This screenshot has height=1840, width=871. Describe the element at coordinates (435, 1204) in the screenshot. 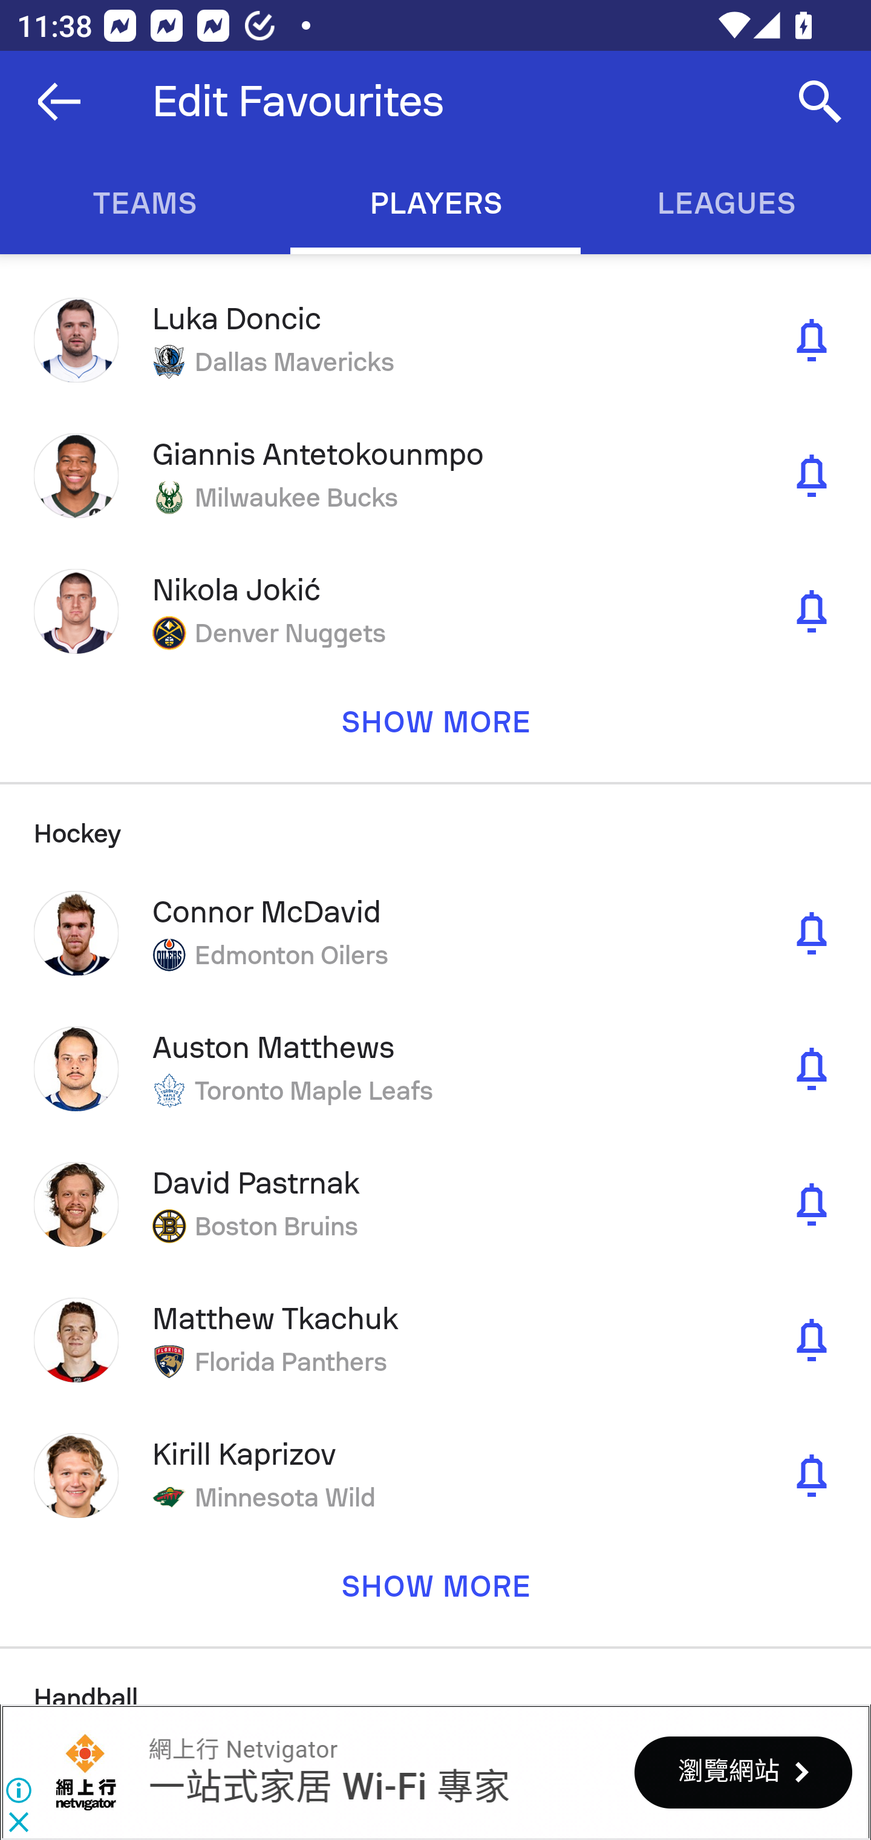

I see `David Pastrnak Boston Bruins` at that location.